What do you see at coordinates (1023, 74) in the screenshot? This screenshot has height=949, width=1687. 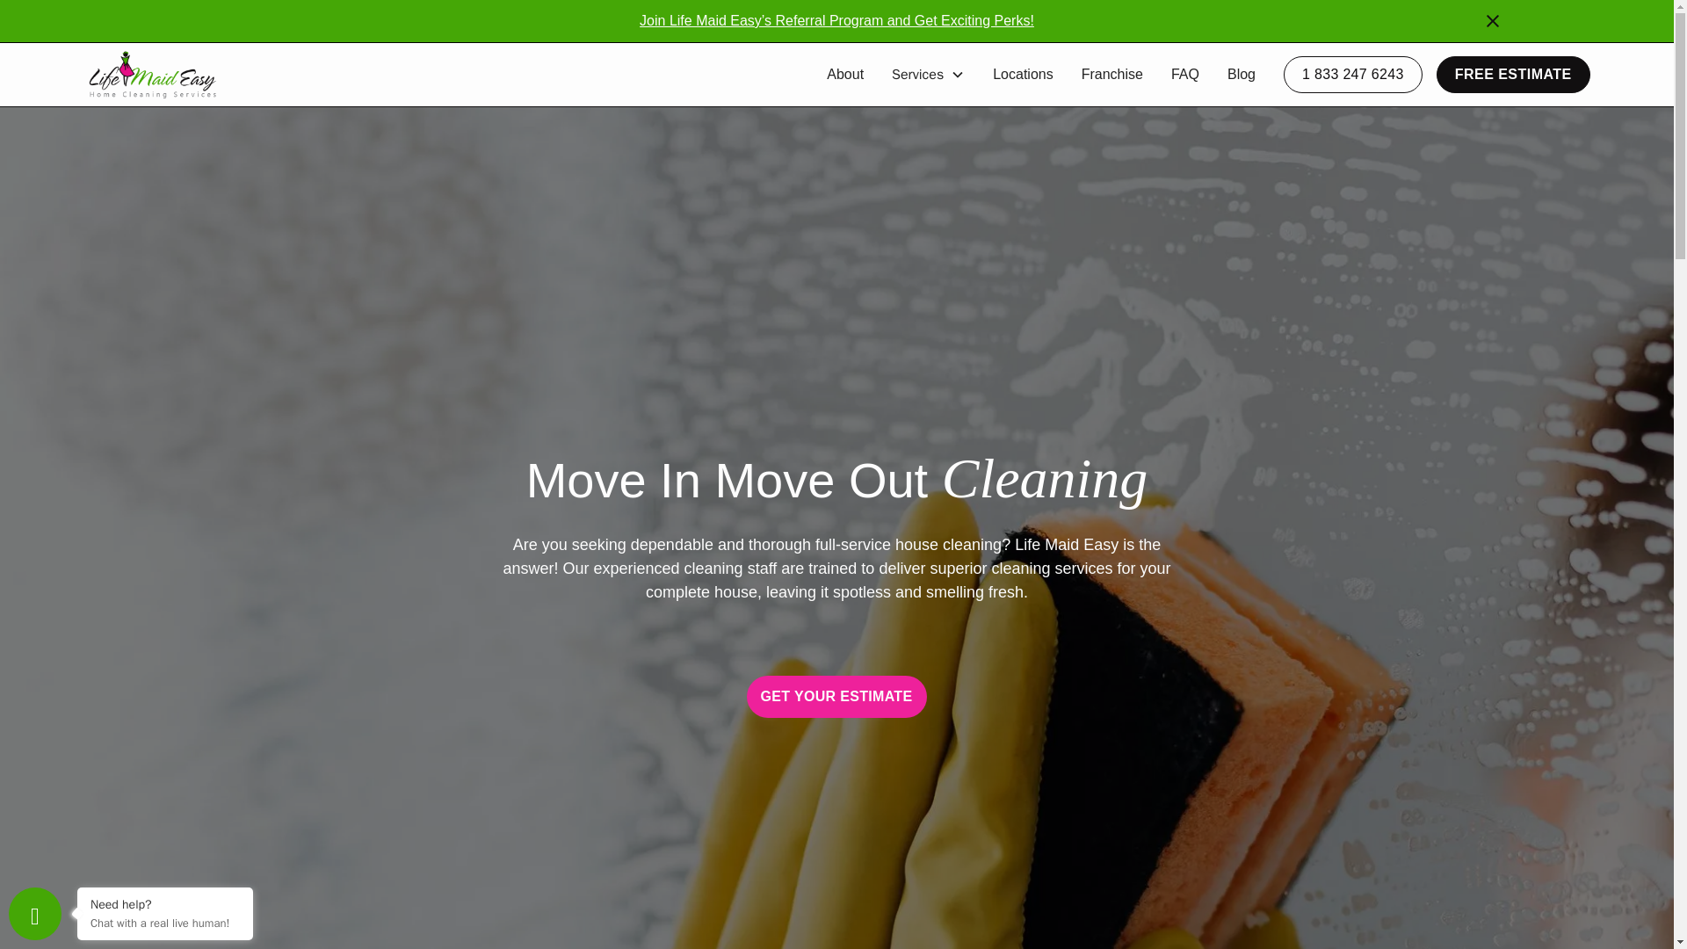 I see `Locations` at bounding box center [1023, 74].